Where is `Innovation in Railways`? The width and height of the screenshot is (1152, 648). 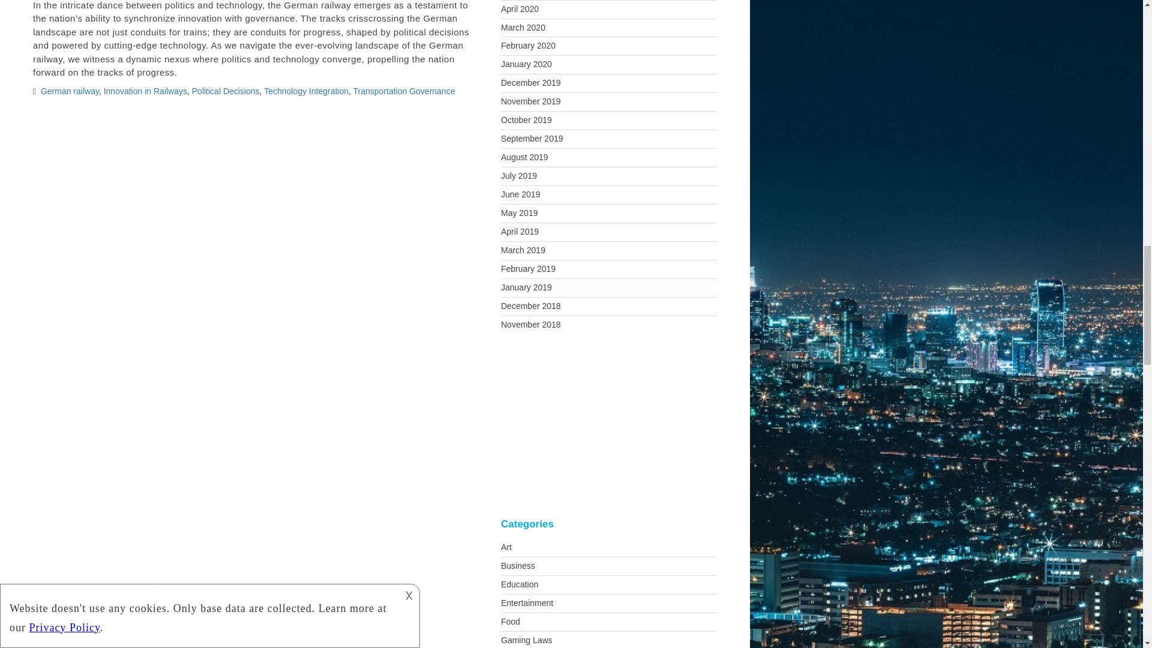 Innovation in Railways is located at coordinates (145, 91).